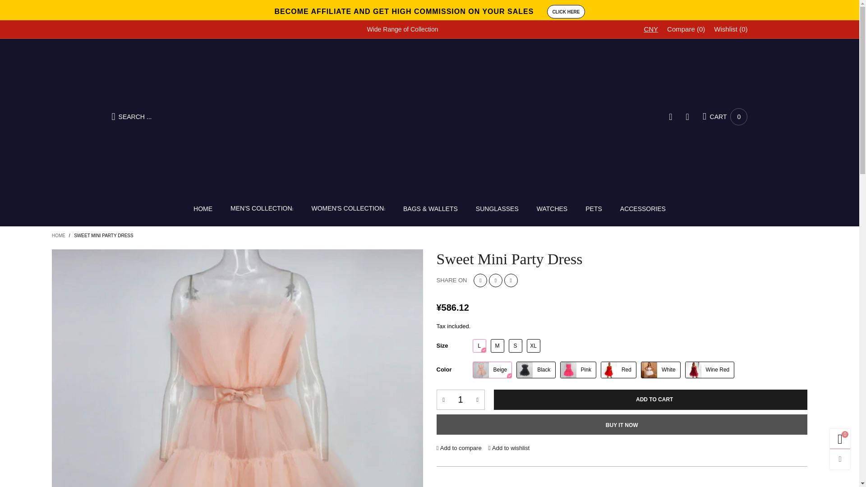 This screenshot has height=487, width=866. What do you see at coordinates (203, 208) in the screenshot?
I see `BECOME AFFILIATE AND GET HIGH COMMISSION ON YOUR SALES` at bounding box center [203, 208].